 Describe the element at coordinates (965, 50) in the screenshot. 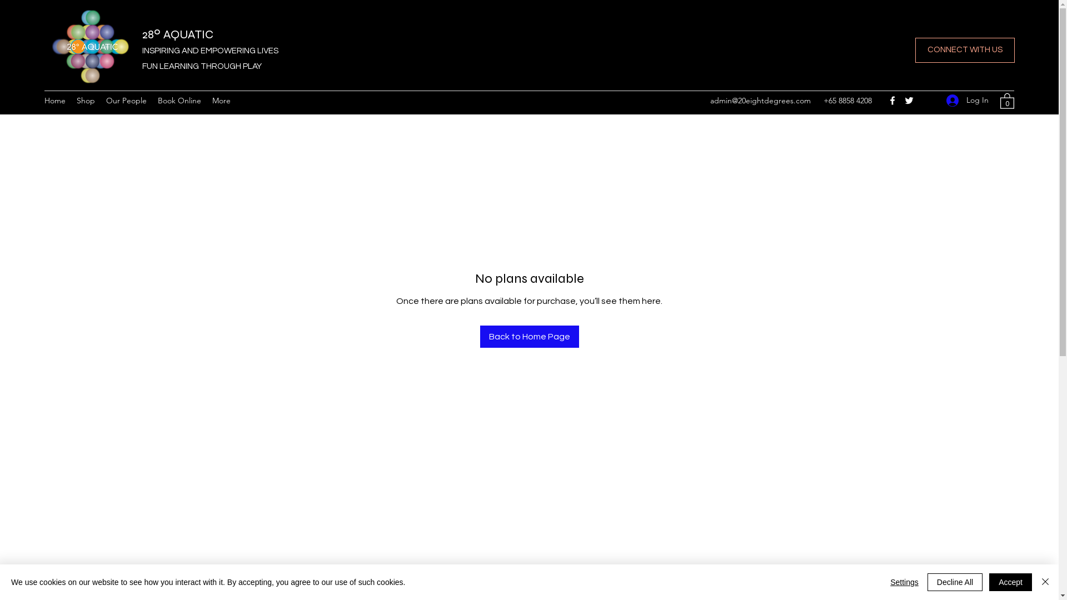

I see `CONNECT WITH US` at that location.